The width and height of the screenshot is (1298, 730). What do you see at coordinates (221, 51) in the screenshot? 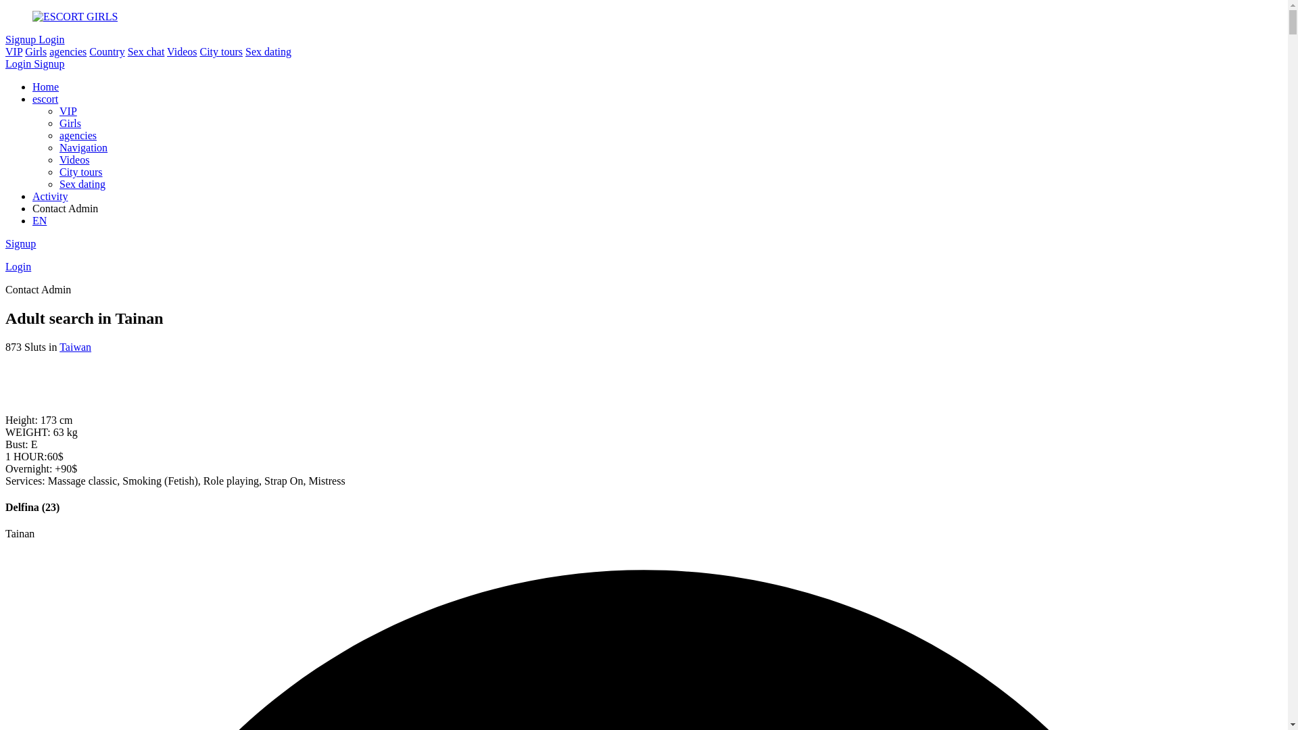
I see `City tours` at bounding box center [221, 51].